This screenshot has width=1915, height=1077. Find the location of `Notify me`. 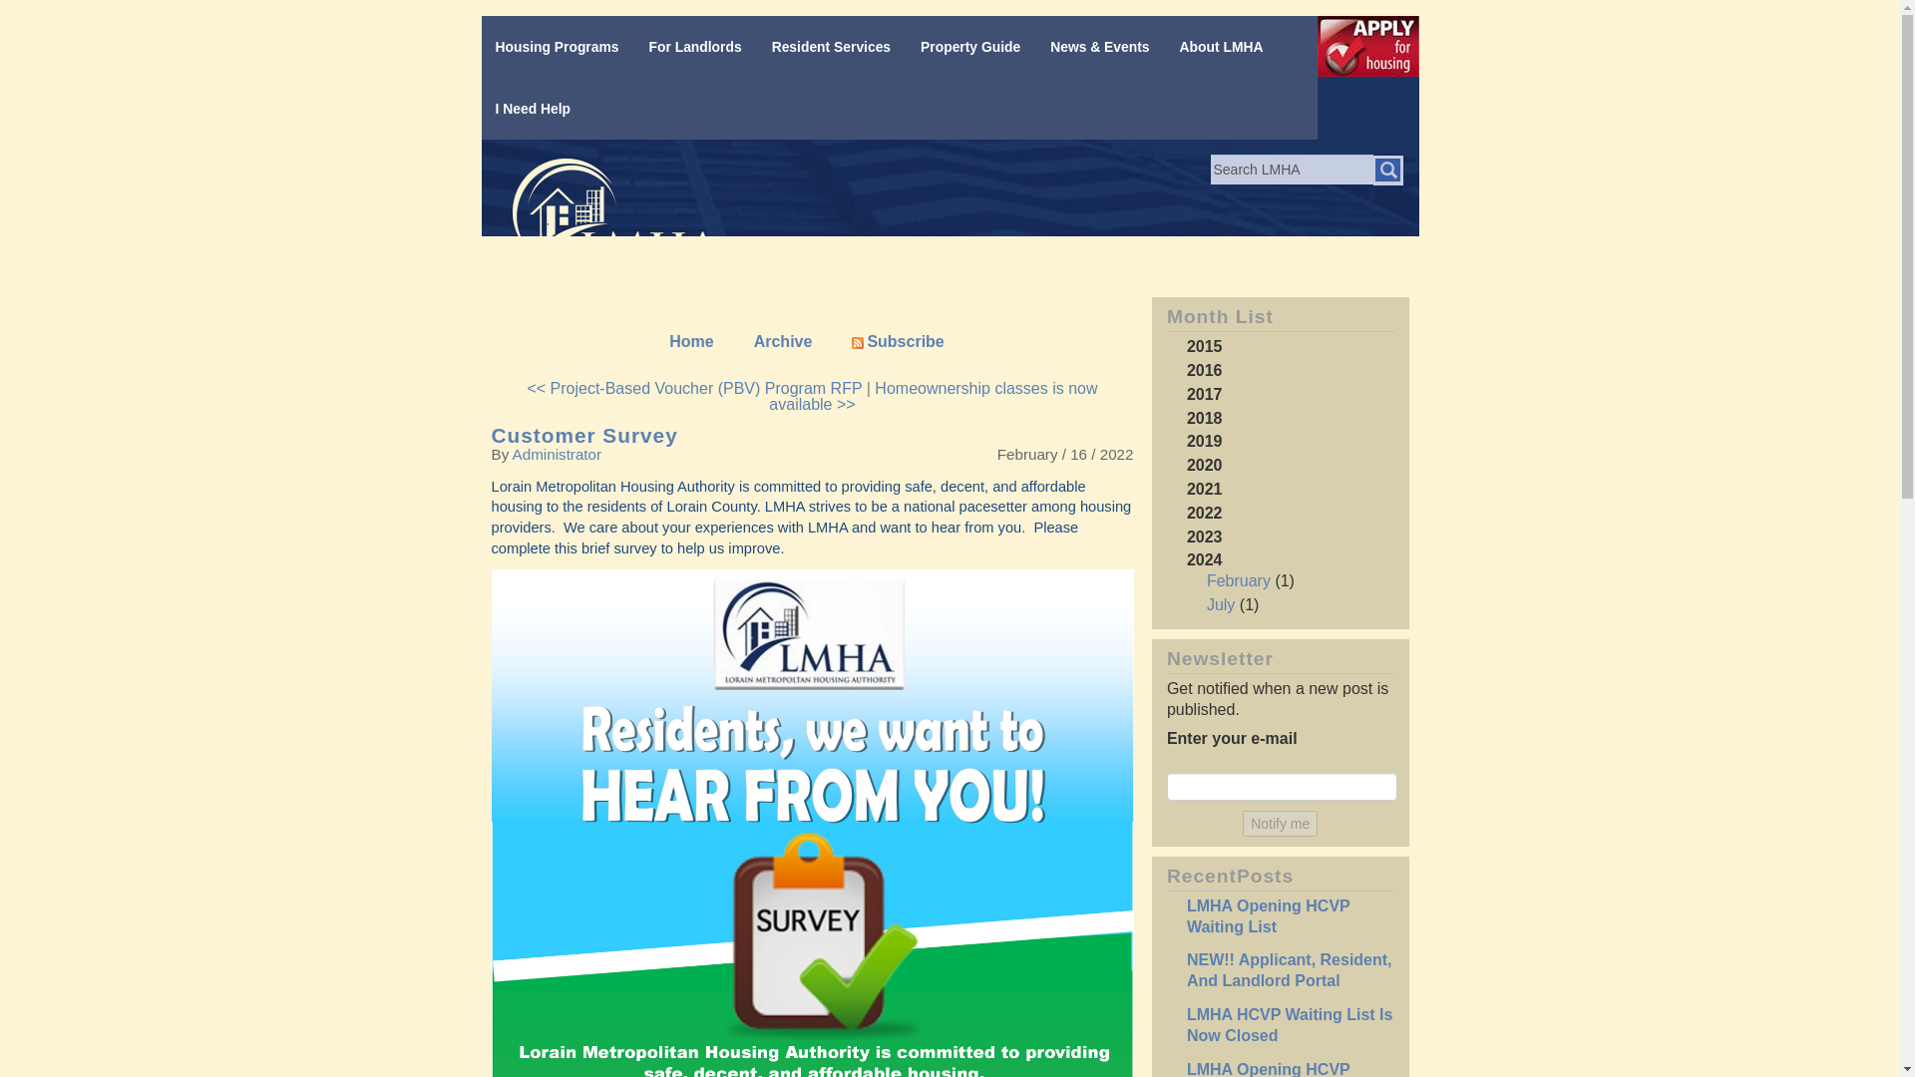

Notify me is located at coordinates (1280, 824).